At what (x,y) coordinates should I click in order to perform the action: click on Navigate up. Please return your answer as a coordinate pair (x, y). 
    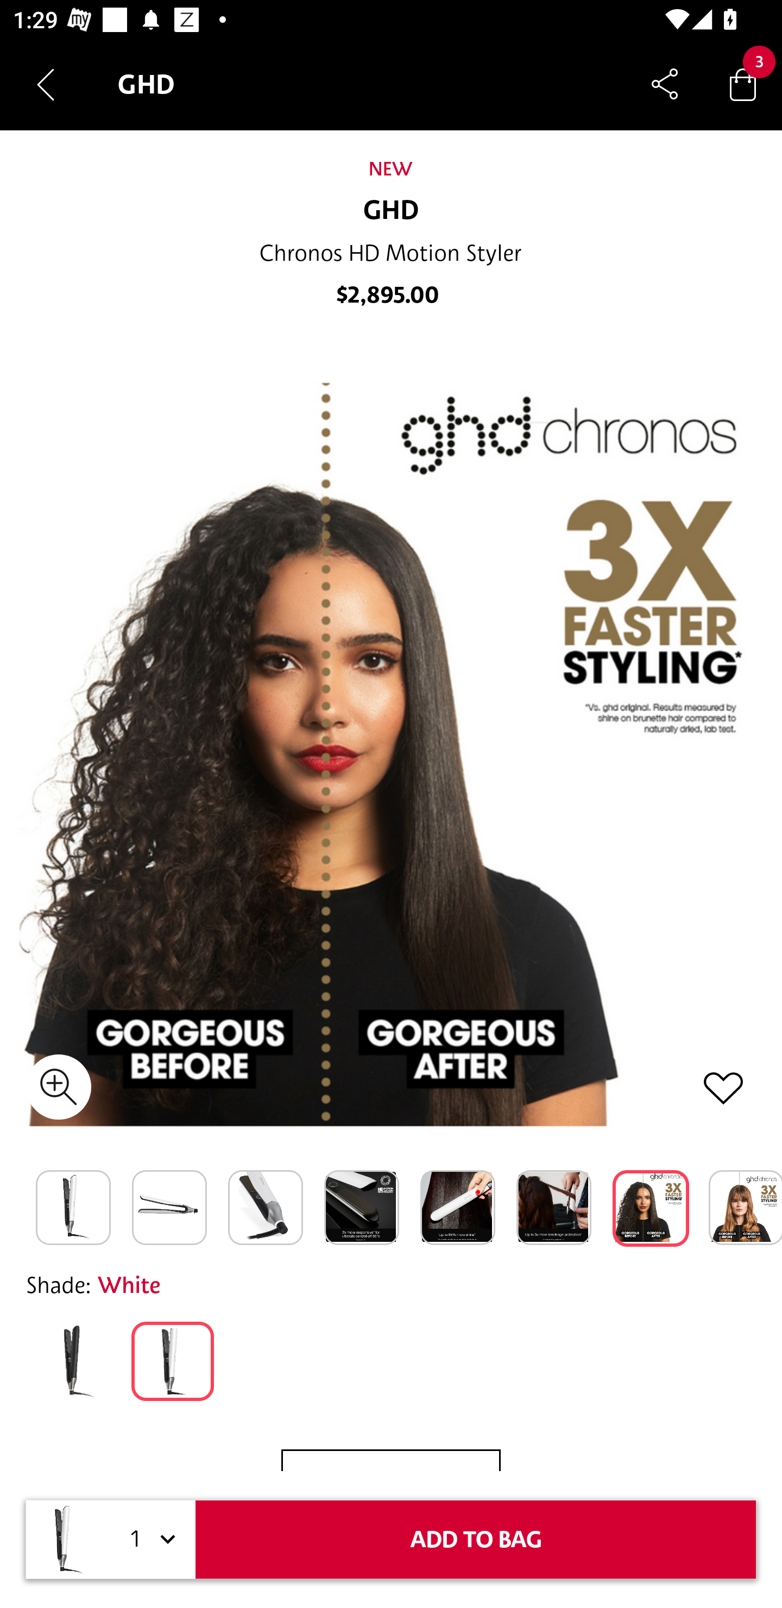
    Looking at the image, I should click on (46, 84).